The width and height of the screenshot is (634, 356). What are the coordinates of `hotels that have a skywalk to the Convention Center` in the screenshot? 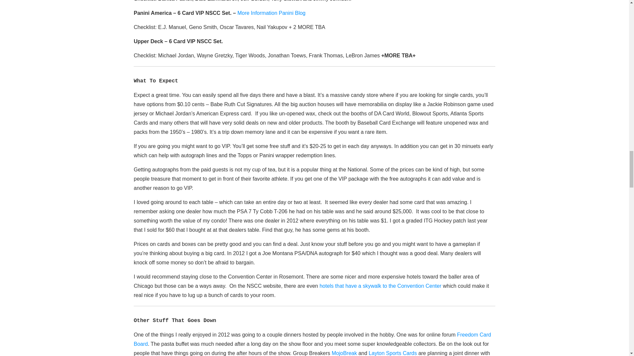 It's located at (380, 285).